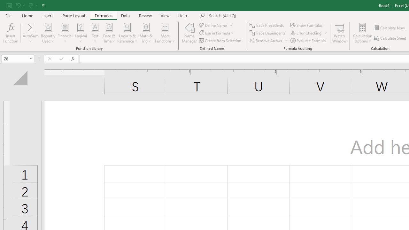  I want to click on Text, so click(95, 33).